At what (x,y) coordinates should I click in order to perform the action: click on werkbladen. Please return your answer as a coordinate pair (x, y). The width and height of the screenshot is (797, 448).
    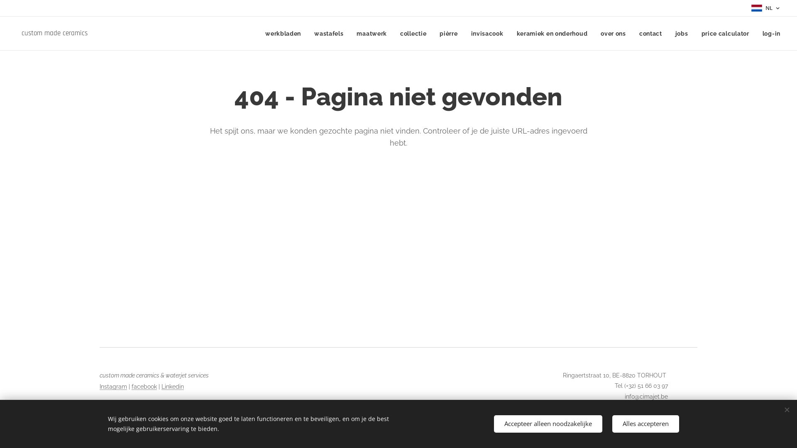
    Looking at the image, I should click on (286, 34).